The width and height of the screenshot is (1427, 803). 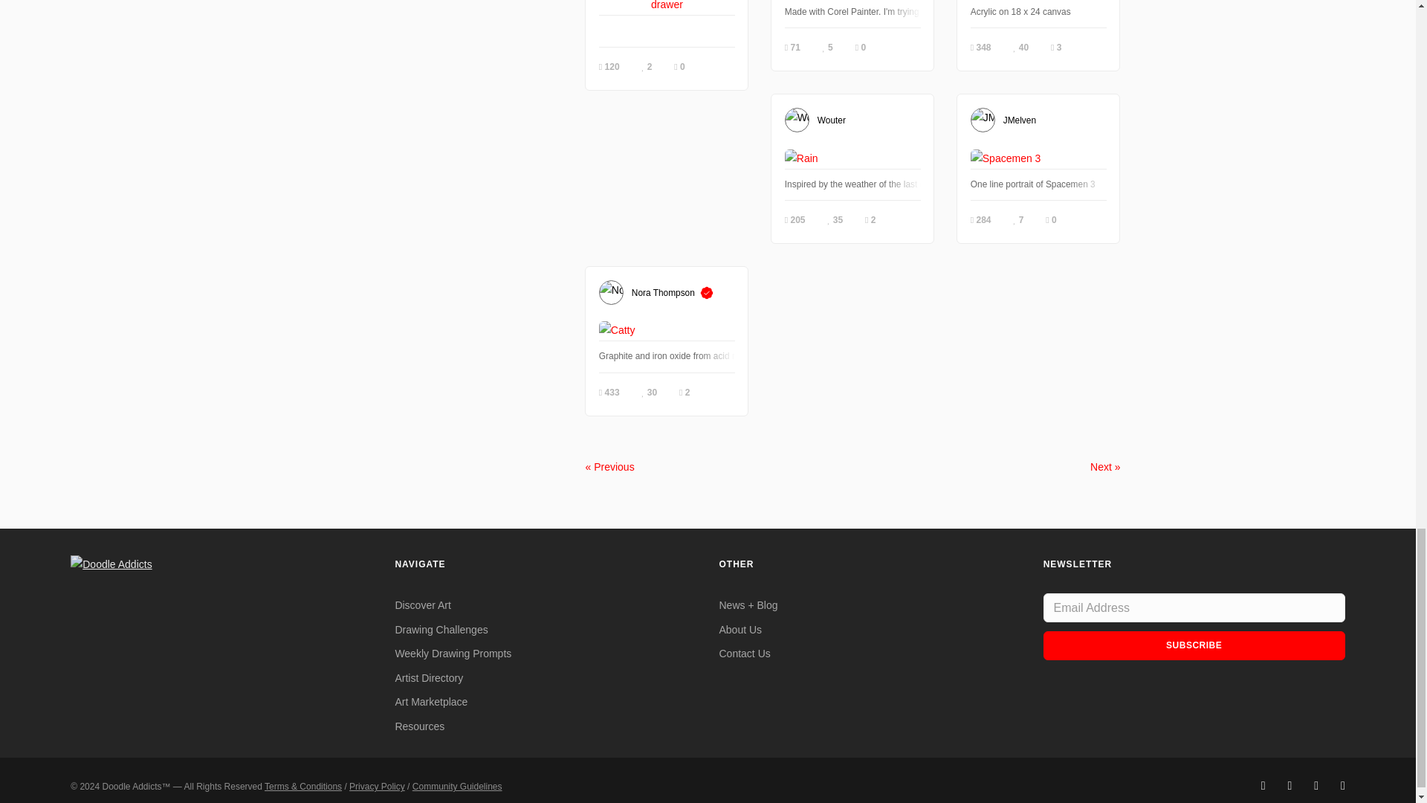 I want to click on Next, so click(x=1104, y=467).